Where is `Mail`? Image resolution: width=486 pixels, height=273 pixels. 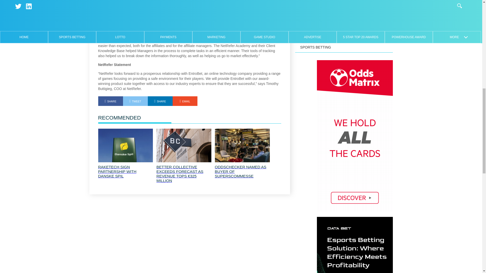 Mail is located at coordinates (185, 101).